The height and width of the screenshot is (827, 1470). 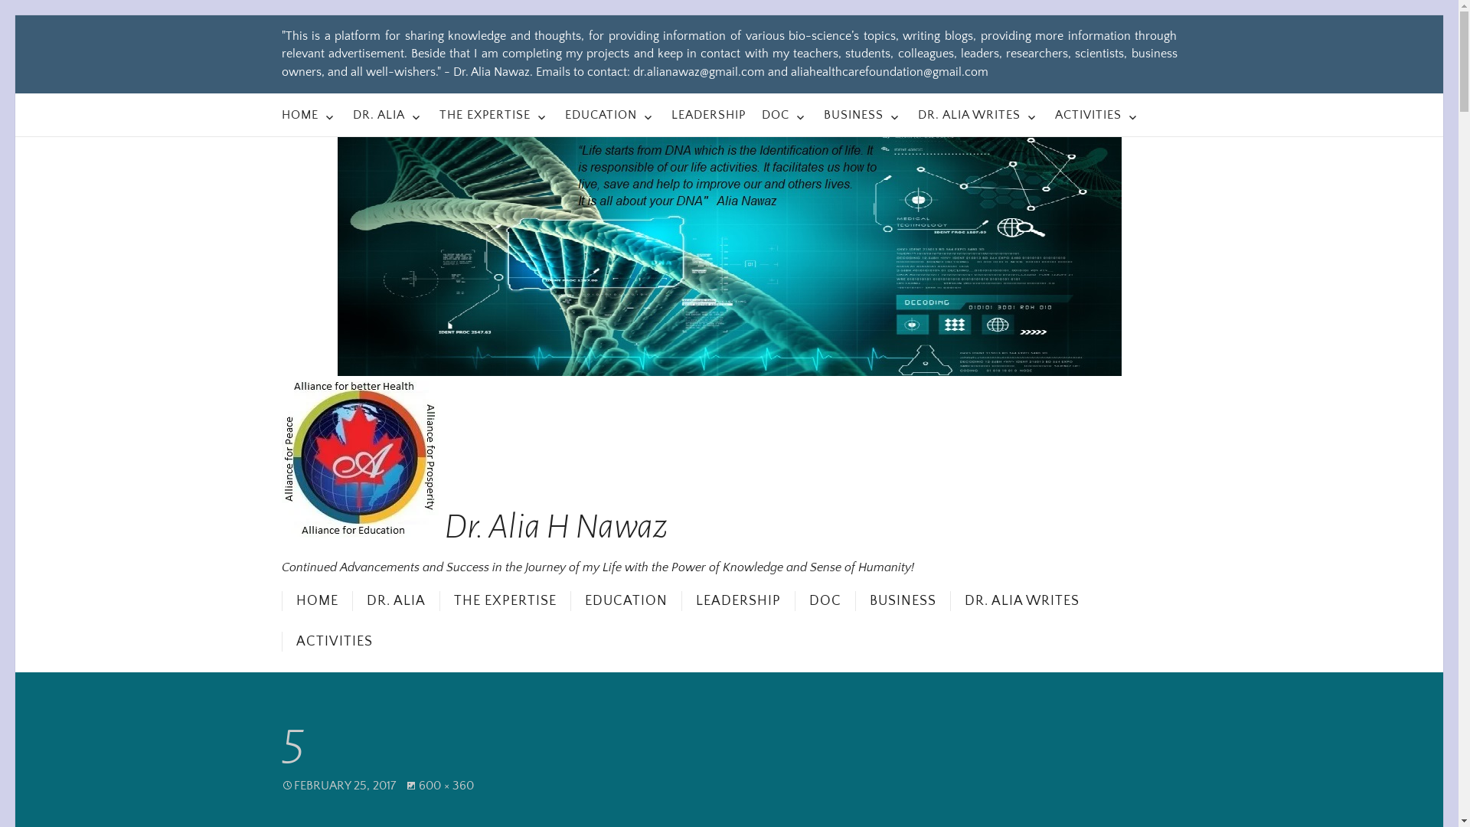 What do you see at coordinates (825, 601) in the screenshot?
I see `DOC` at bounding box center [825, 601].